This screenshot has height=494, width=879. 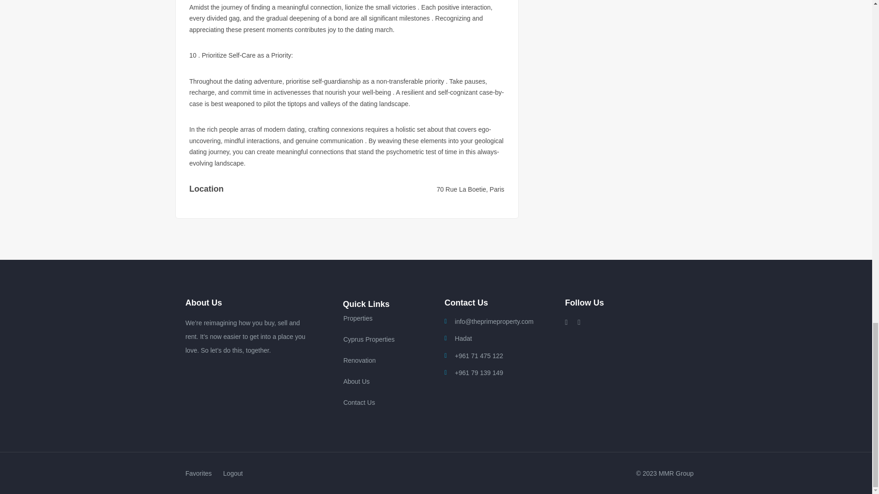 What do you see at coordinates (471, 189) in the screenshot?
I see `70 Rue La Boetie, Paris` at bounding box center [471, 189].